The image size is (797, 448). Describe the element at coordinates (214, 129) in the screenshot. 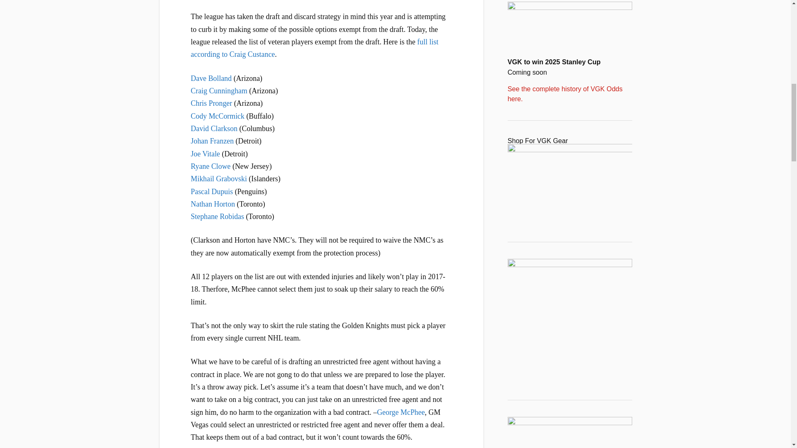

I see `David Clarkson` at that location.